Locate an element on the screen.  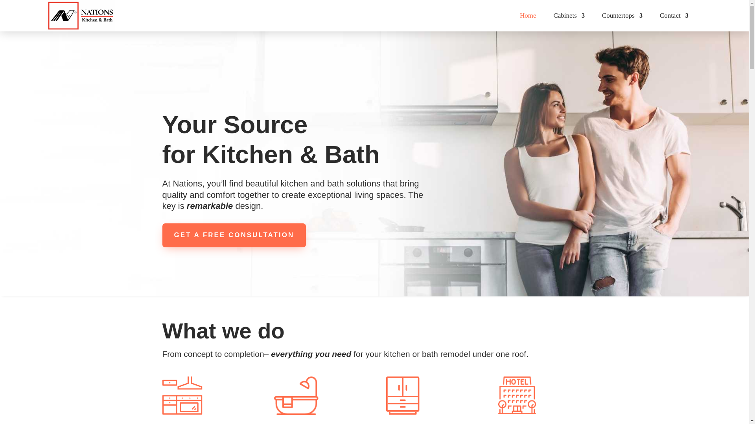
Cabinets is located at coordinates (569, 22).